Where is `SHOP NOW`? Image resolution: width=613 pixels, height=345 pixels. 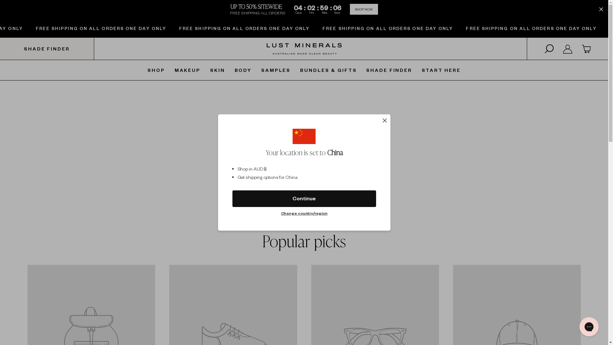 SHOP NOW is located at coordinates (364, 9).